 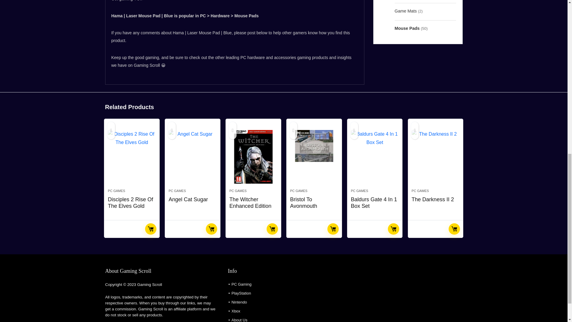 What do you see at coordinates (403, 1) in the screenshot?
I see `Adapters` at bounding box center [403, 1].